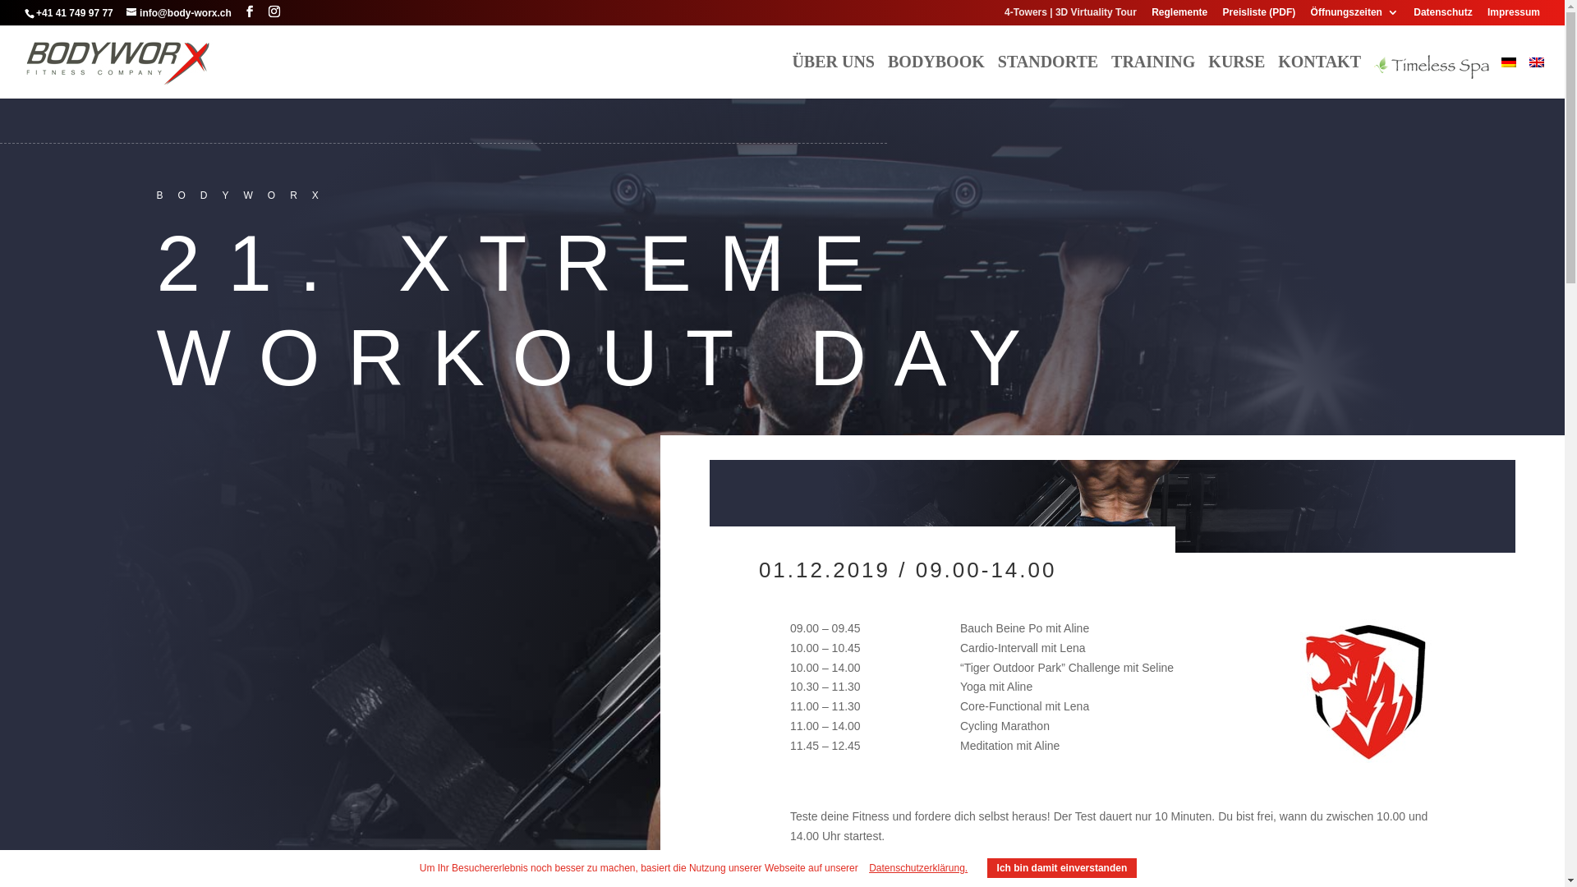 The height and width of the screenshot is (887, 1577). I want to click on Preisliste (PDF), so click(1260, 16).